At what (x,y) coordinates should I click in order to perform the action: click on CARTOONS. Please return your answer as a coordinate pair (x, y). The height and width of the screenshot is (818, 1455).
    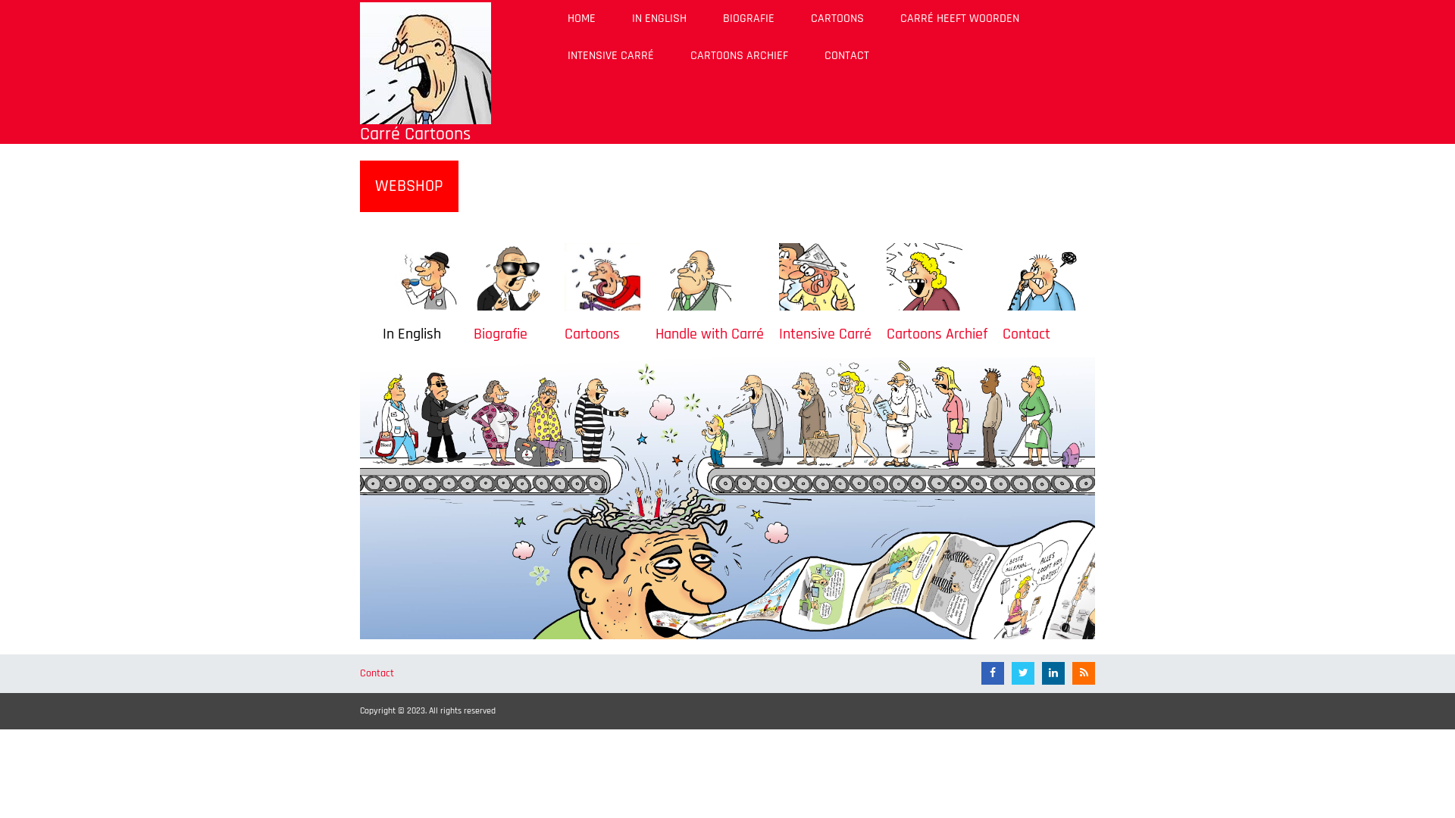
    Looking at the image, I should click on (837, 18).